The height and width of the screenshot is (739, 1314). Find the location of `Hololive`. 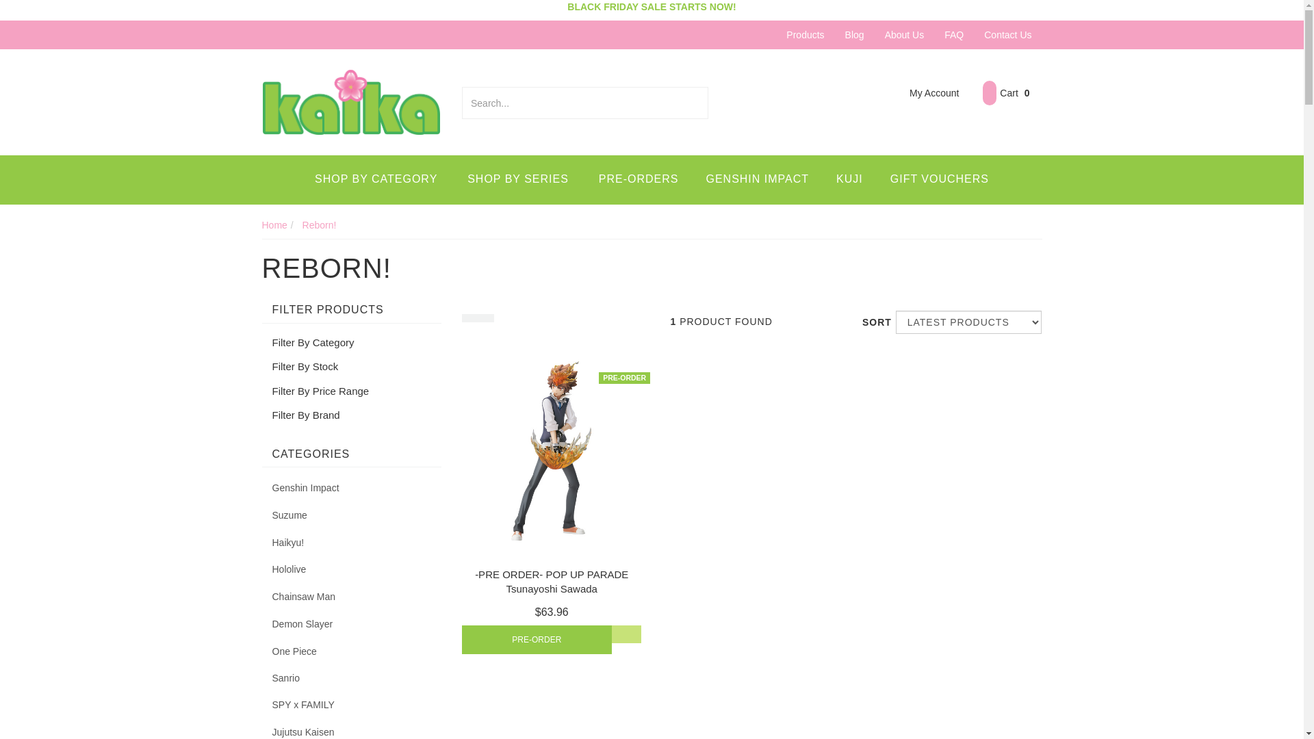

Hololive is located at coordinates (352, 569).